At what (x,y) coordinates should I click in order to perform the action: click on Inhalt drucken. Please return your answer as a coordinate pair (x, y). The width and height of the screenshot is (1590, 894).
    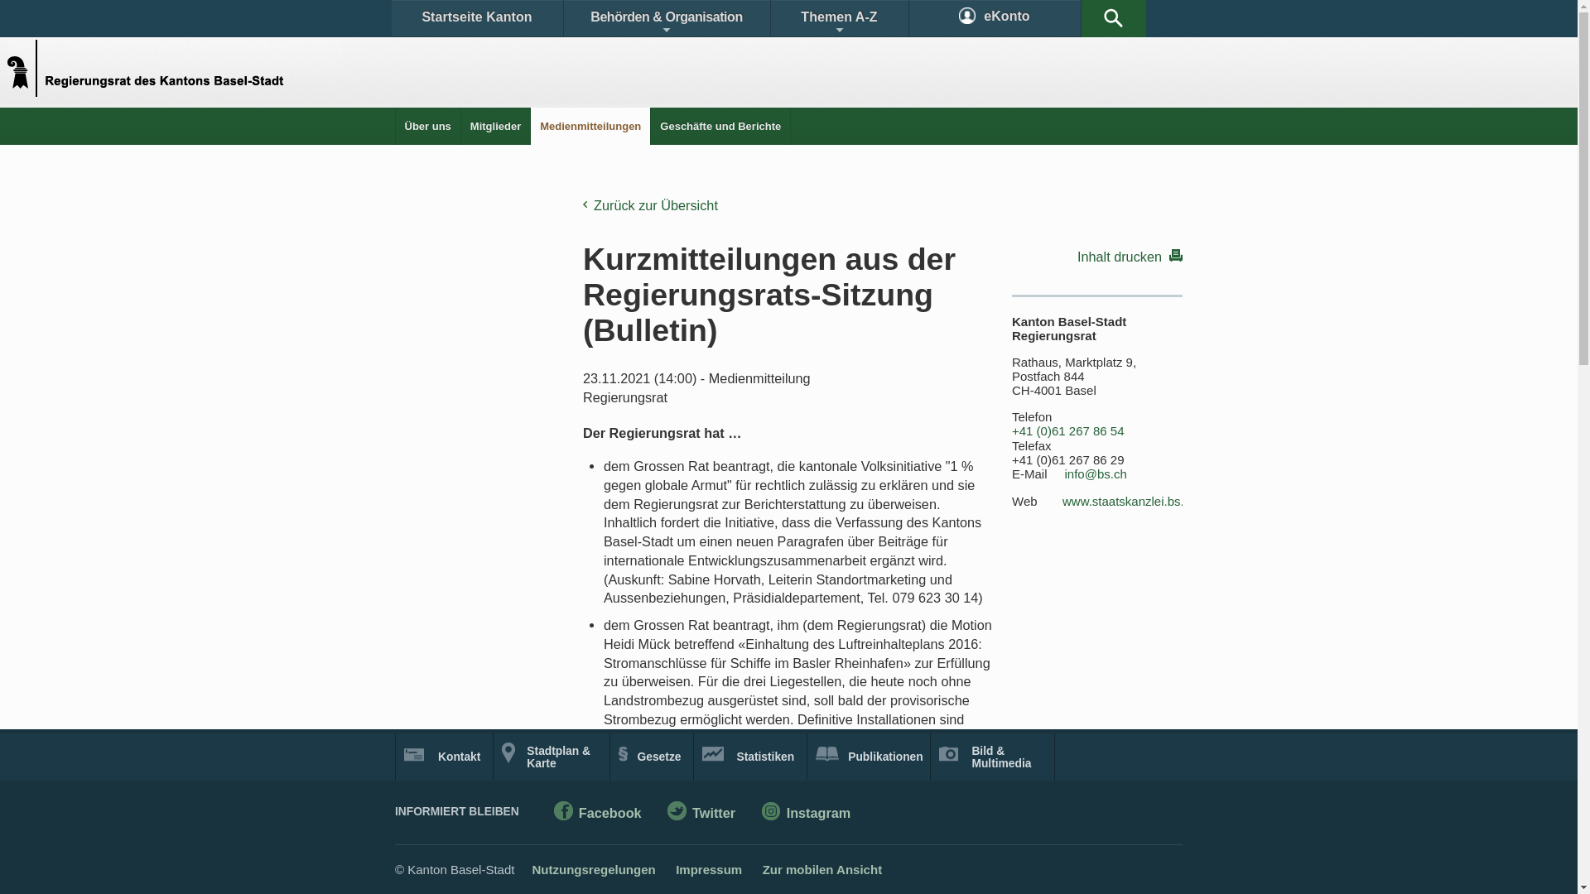
    Looking at the image, I should click on (1097, 255).